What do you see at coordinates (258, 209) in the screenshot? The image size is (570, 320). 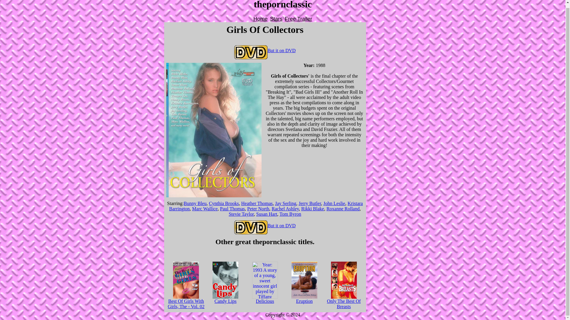 I see `Peter North` at bounding box center [258, 209].